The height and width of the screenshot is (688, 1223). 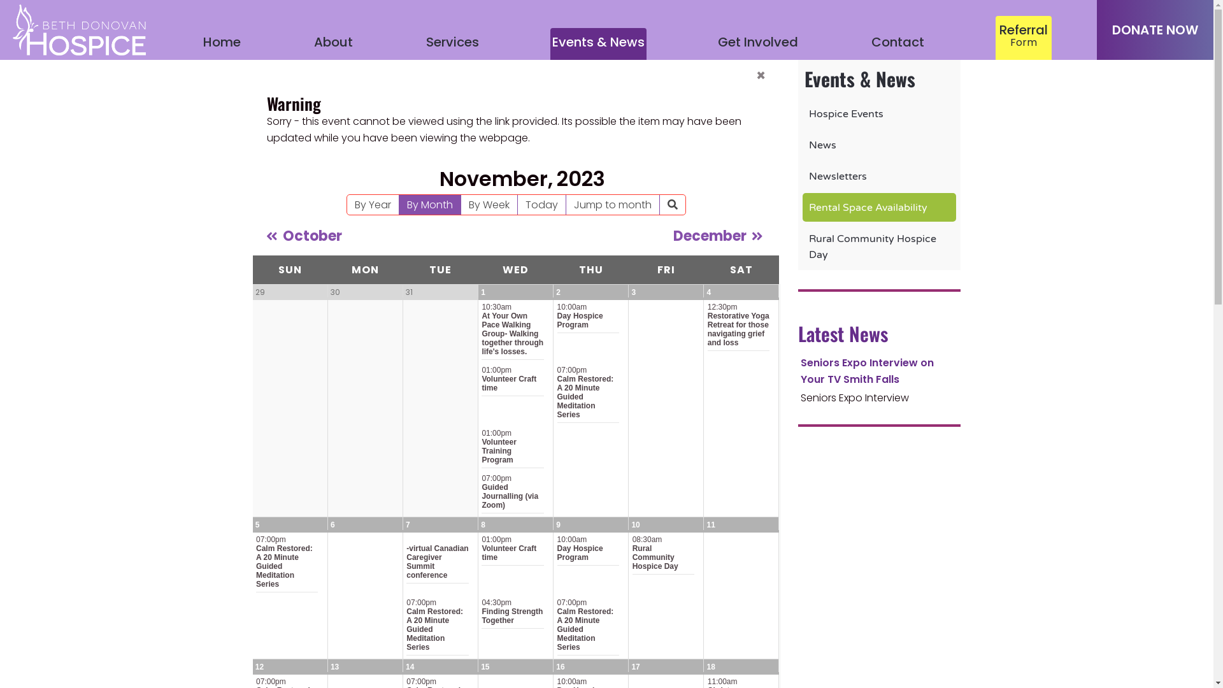 What do you see at coordinates (260, 667) in the screenshot?
I see `12` at bounding box center [260, 667].